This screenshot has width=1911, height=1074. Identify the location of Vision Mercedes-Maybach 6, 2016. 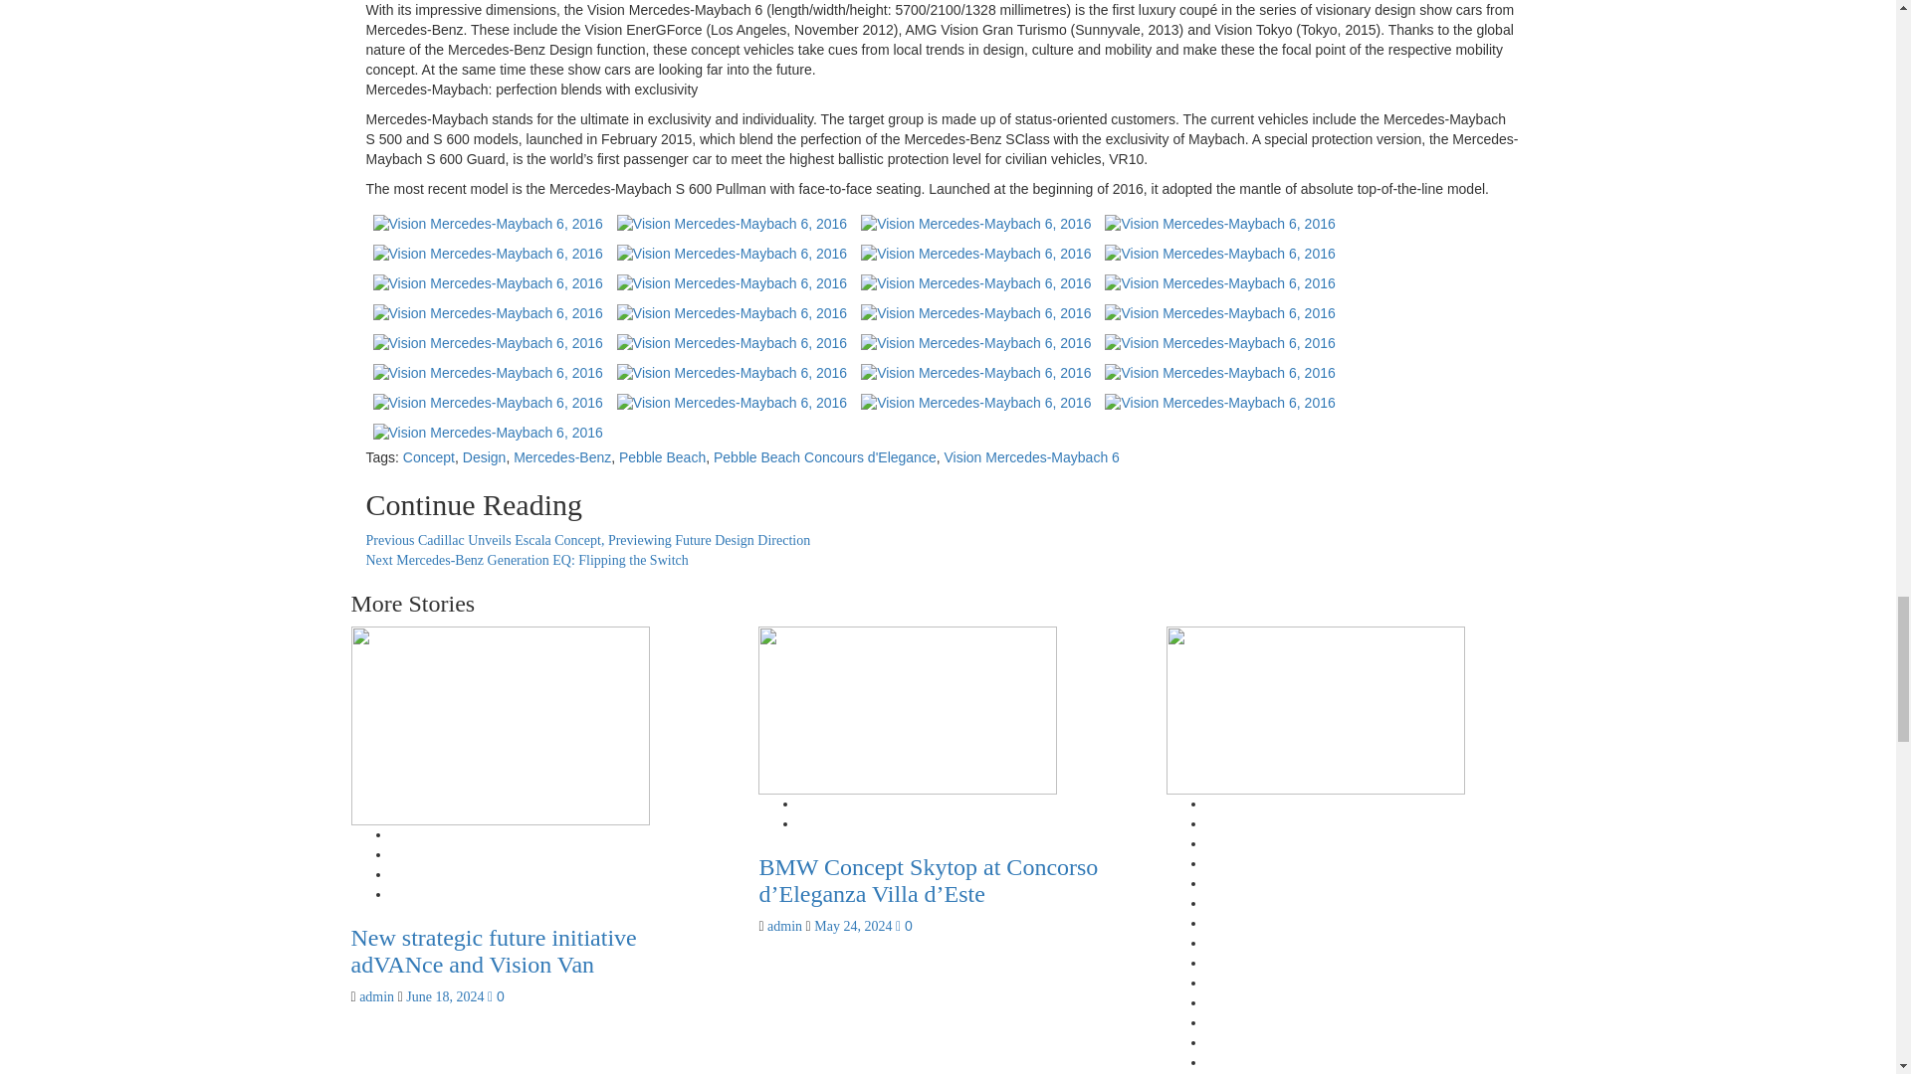
(732, 312).